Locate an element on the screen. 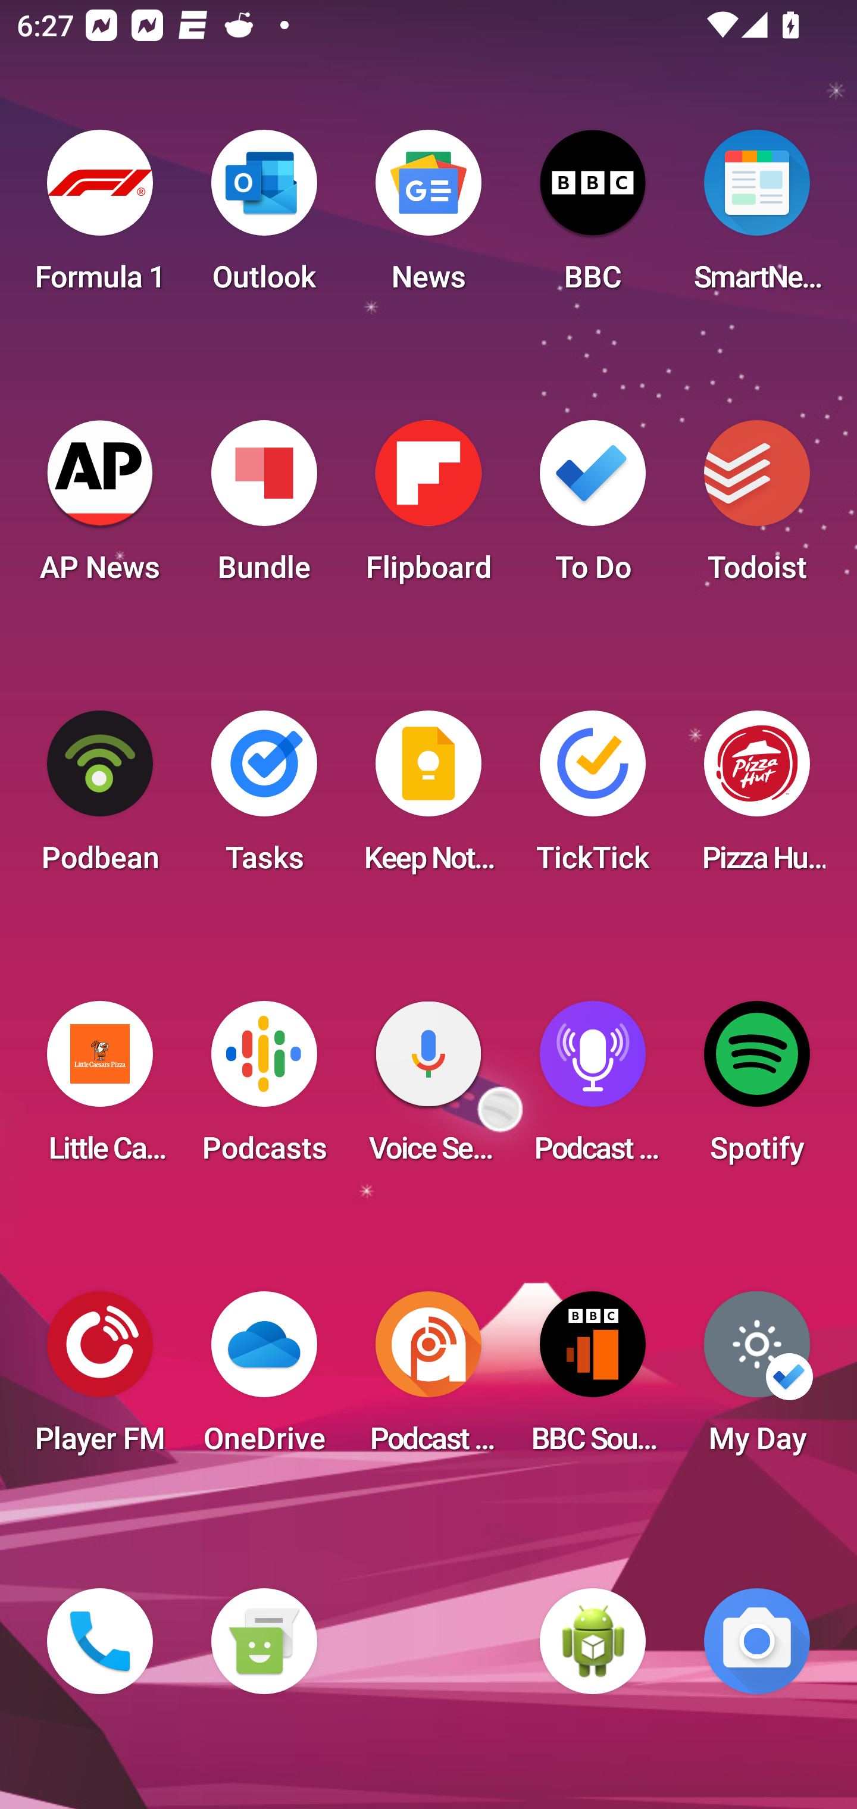 The width and height of the screenshot is (857, 1809). TickTick is located at coordinates (593, 799).